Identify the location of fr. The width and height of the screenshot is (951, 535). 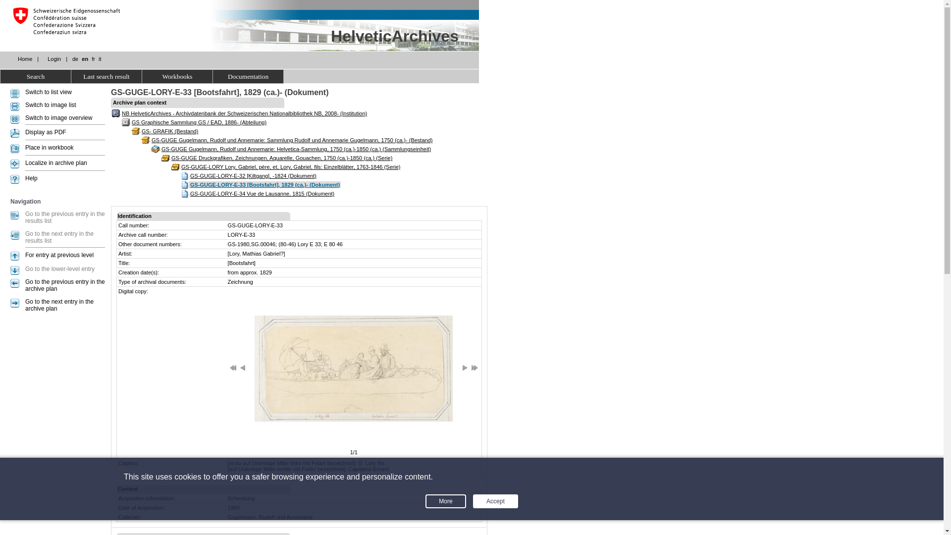
(93, 59).